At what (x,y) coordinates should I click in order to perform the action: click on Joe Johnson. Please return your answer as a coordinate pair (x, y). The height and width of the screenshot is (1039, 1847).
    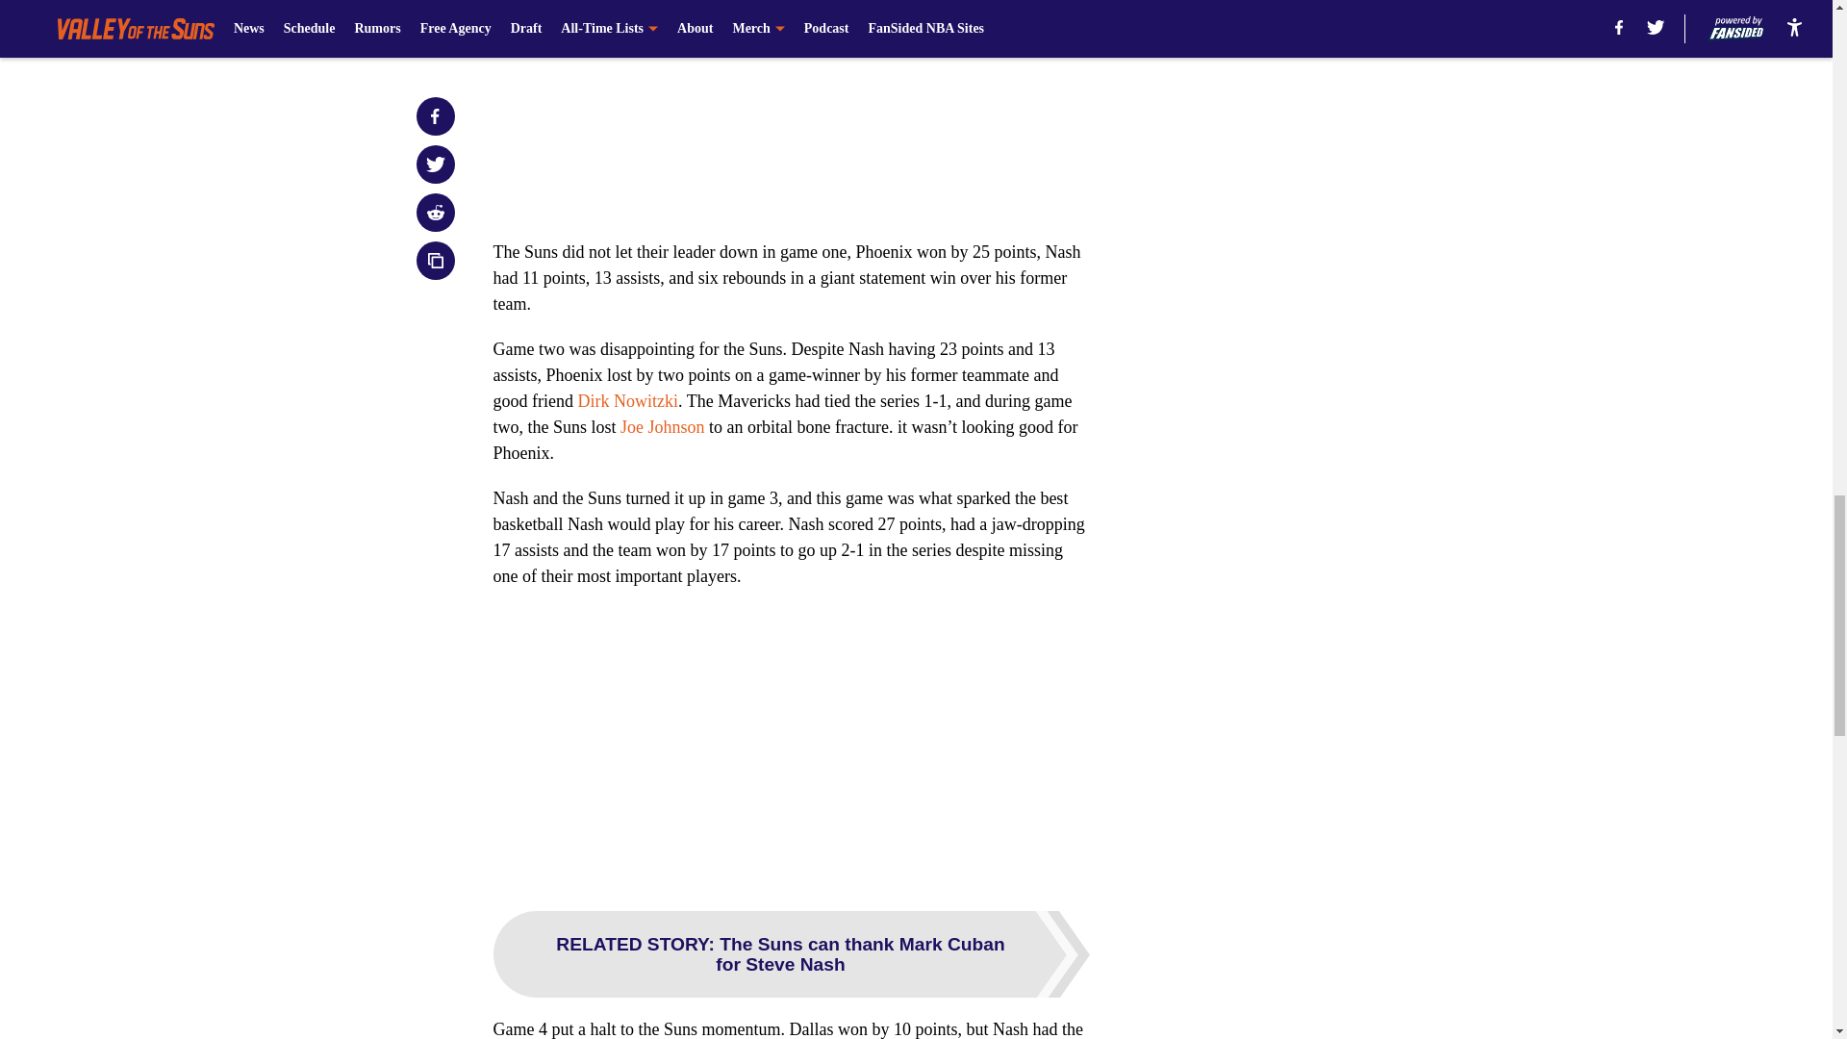
    Looking at the image, I should click on (663, 427).